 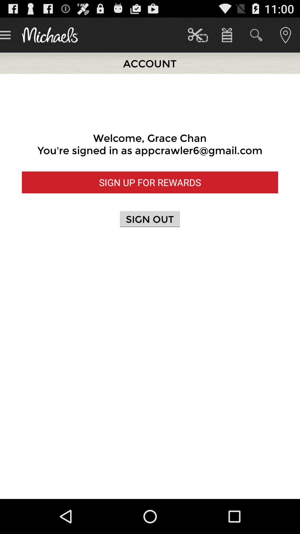 What do you see at coordinates (150, 182) in the screenshot?
I see `turn on app below the you re signed item` at bounding box center [150, 182].